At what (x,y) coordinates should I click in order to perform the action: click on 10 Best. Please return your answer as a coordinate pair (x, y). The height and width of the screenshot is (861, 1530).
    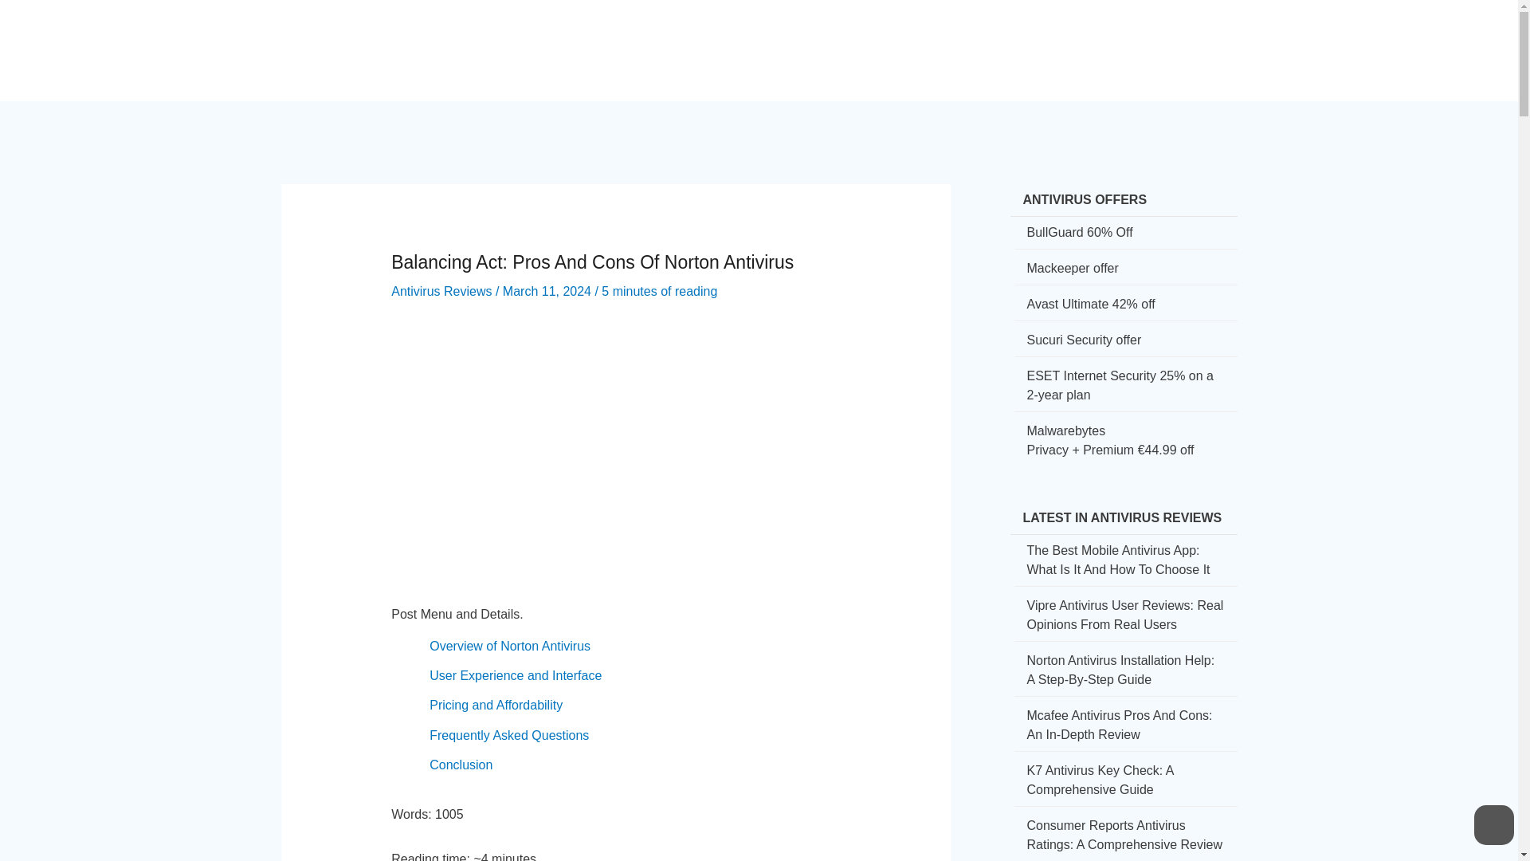
    Looking at the image, I should click on (1119, 37).